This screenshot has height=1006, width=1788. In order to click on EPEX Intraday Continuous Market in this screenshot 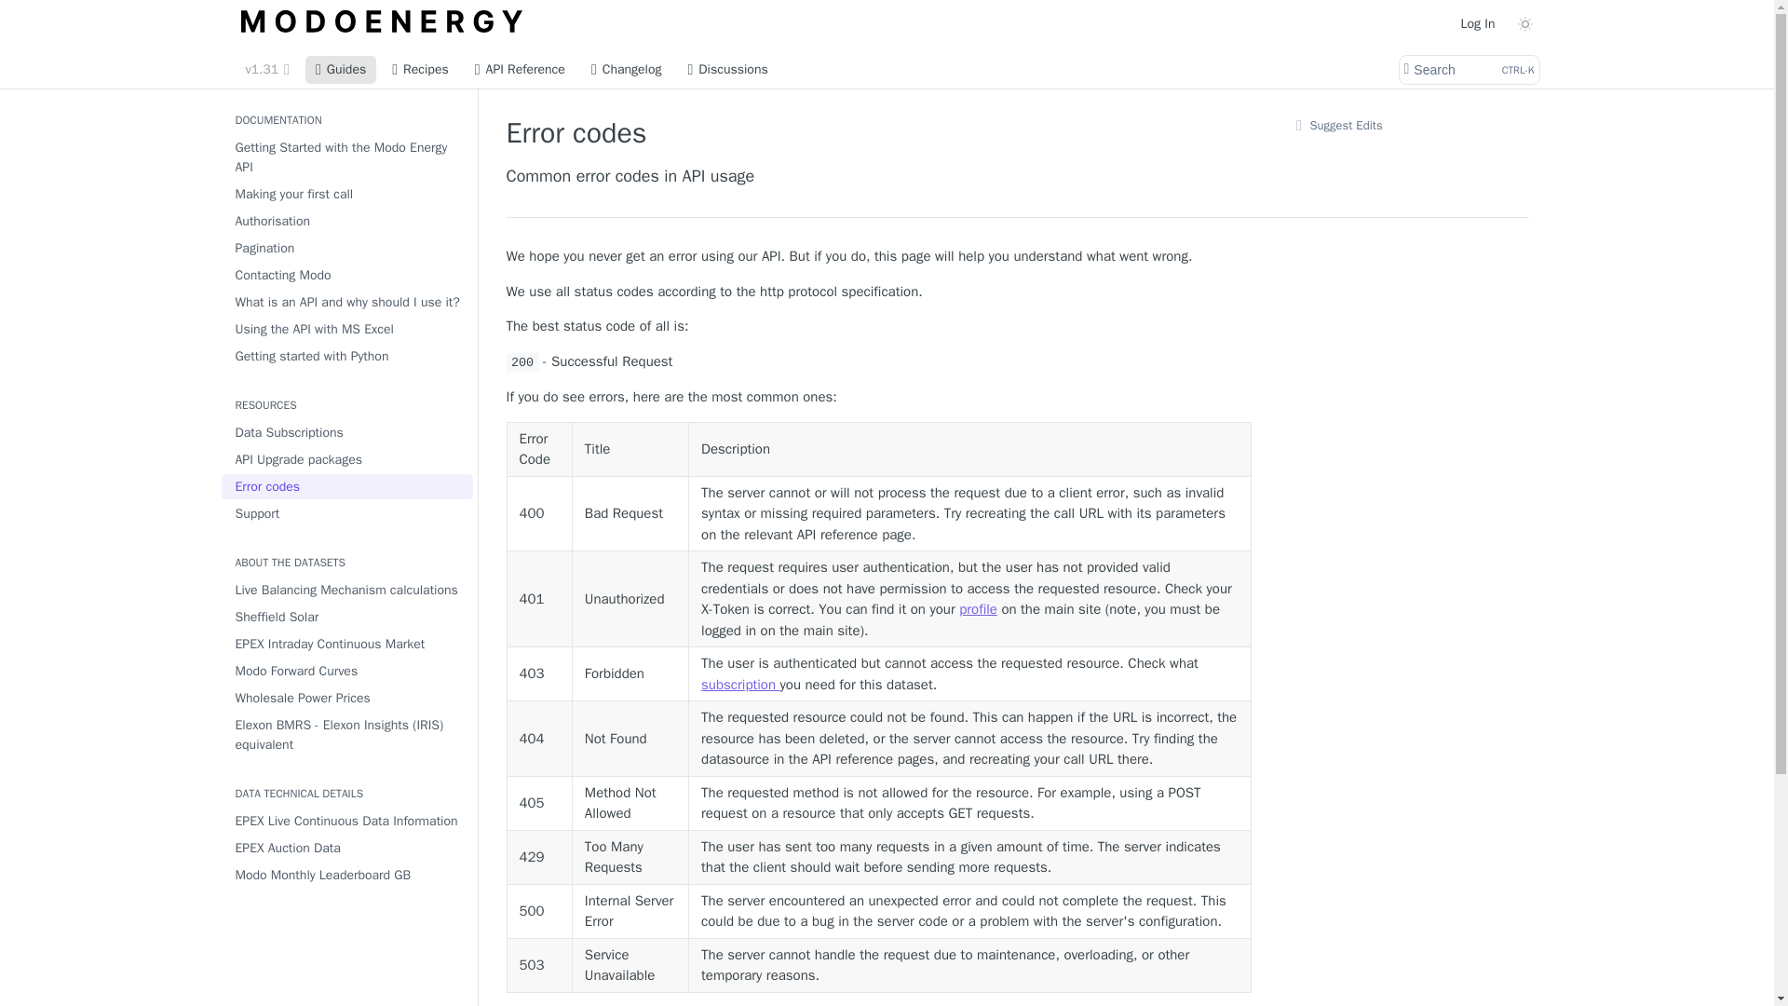, I will do `click(347, 274)`.